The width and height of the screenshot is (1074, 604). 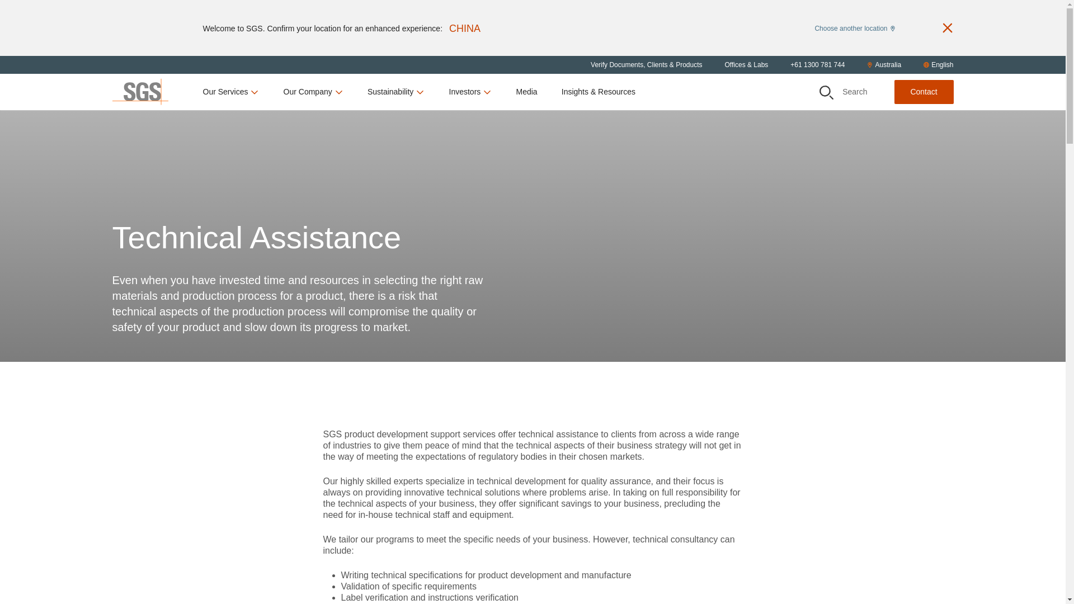 What do you see at coordinates (231, 92) in the screenshot?
I see `Our Services` at bounding box center [231, 92].